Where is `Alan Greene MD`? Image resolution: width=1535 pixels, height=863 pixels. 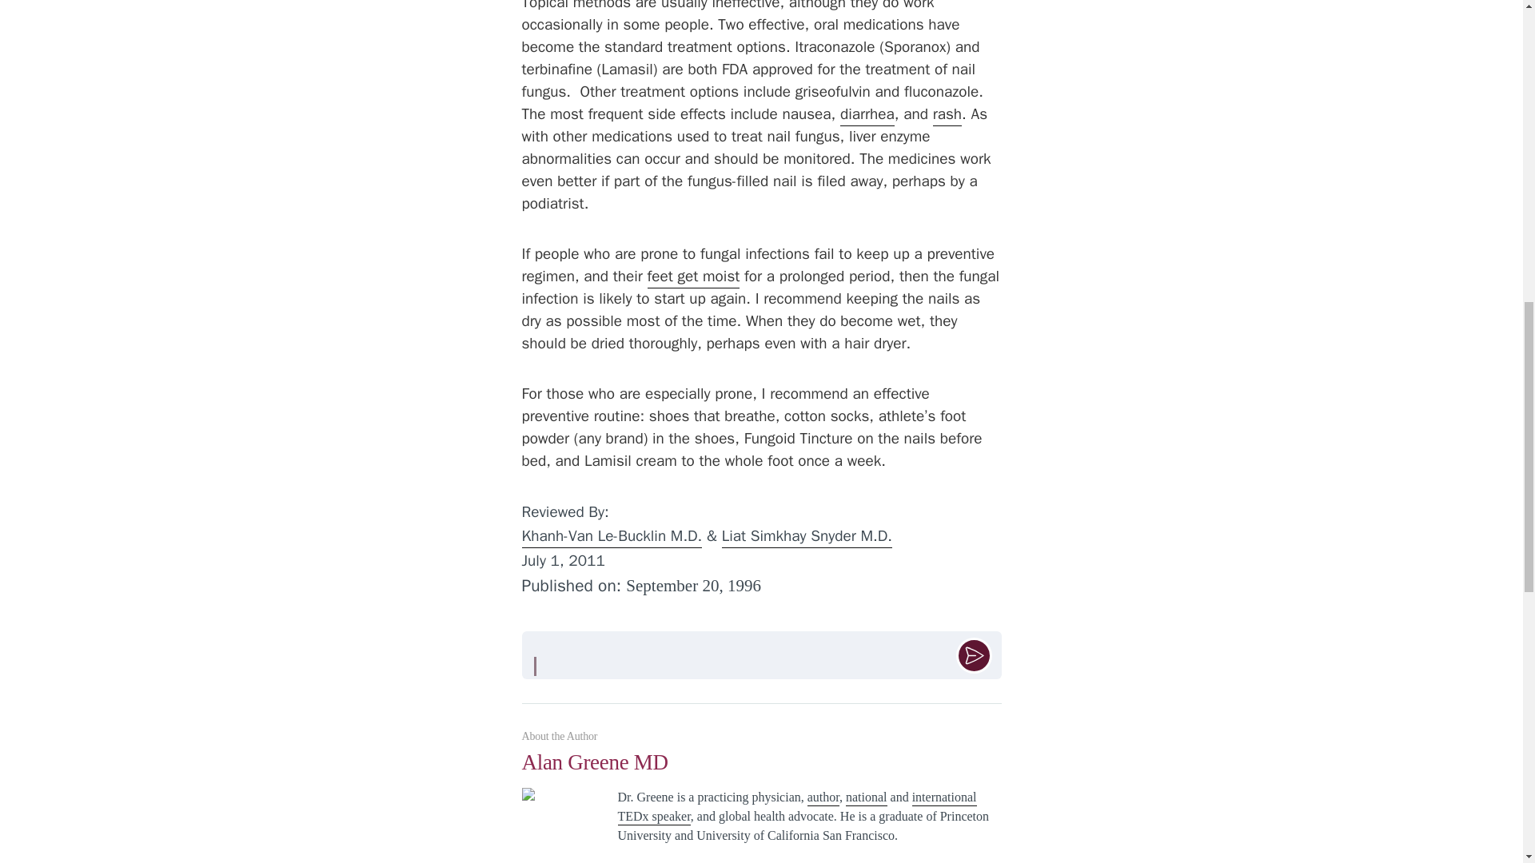 Alan Greene MD is located at coordinates (761, 770).